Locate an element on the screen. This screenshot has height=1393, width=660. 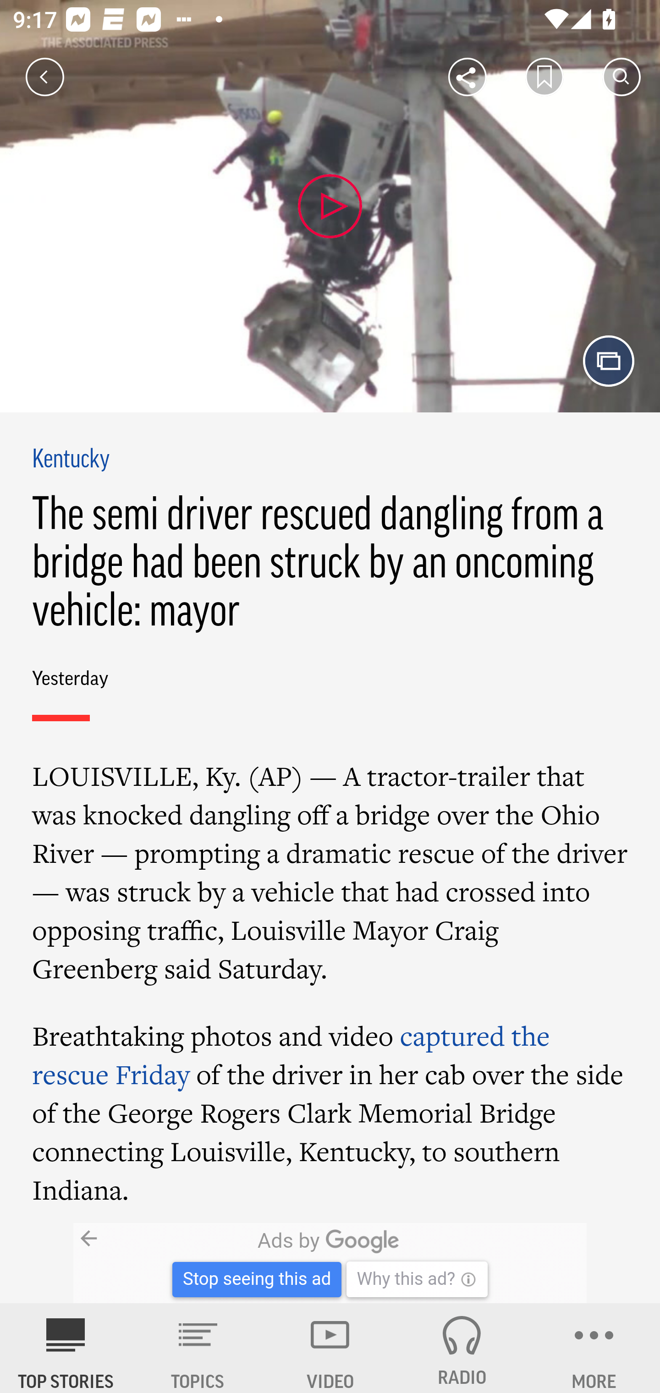
RADIO is located at coordinates (462, 1348).